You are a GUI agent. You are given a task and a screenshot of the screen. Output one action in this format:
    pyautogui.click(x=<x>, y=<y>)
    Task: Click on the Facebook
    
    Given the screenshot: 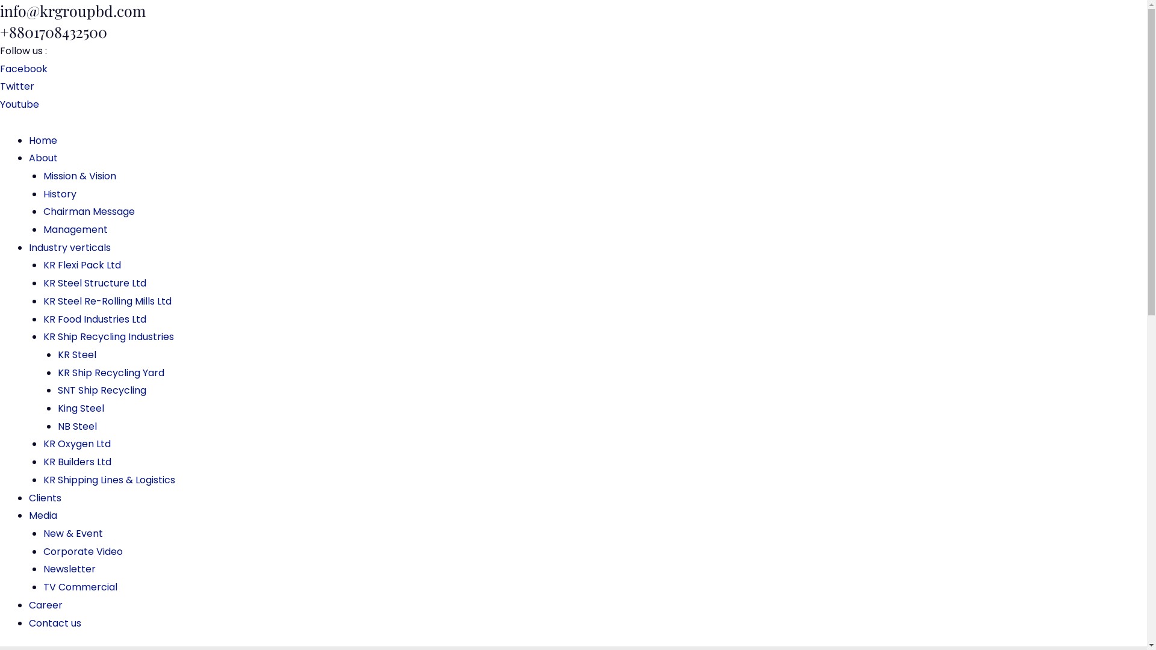 What is the action you would take?
    pyautogui.click(x=24, y=69)
    